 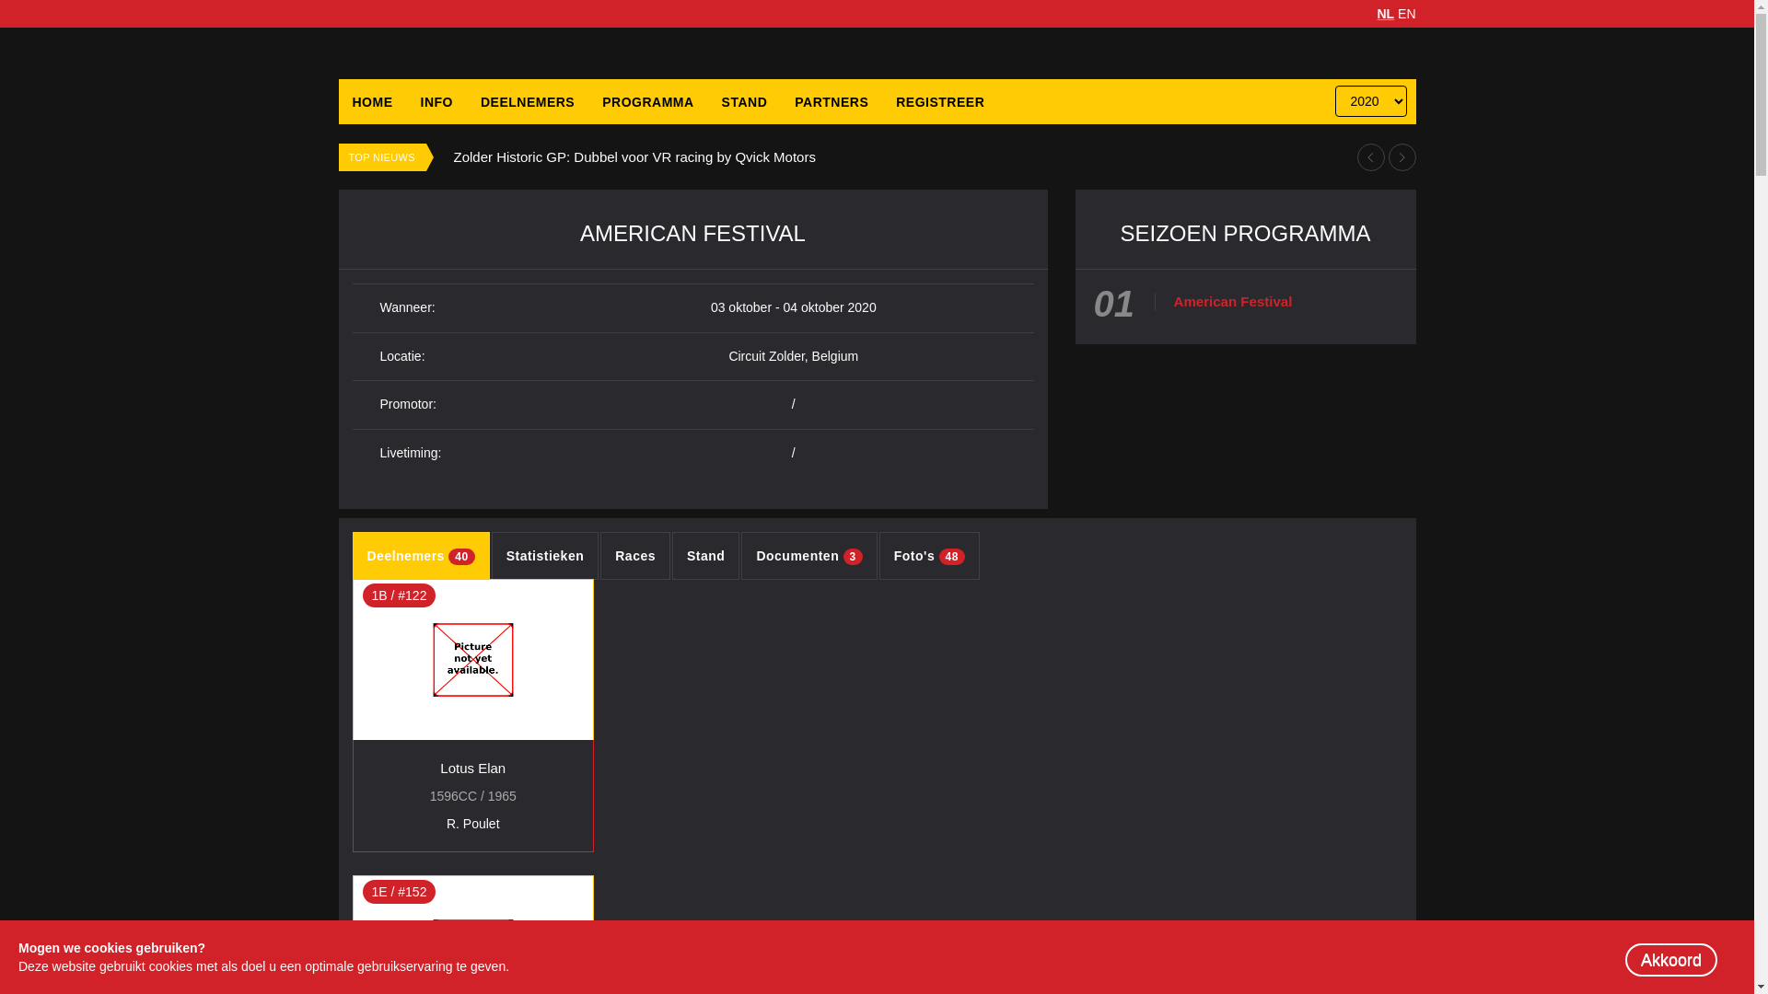 I want to click on Foto's 48, so click(x=930, y=556).